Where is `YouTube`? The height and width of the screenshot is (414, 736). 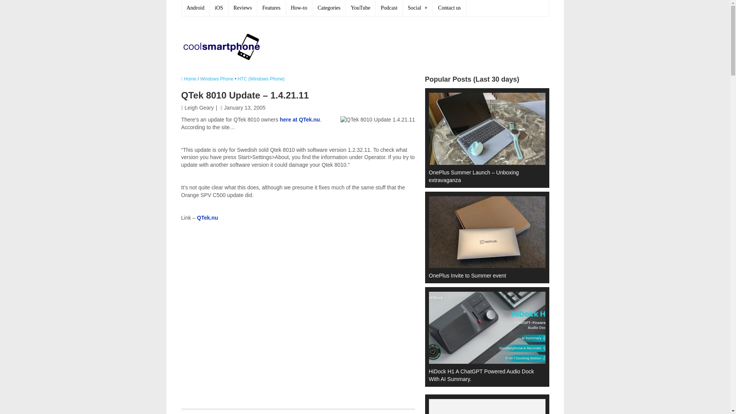
YouTube is located at coordinates (360, 8).